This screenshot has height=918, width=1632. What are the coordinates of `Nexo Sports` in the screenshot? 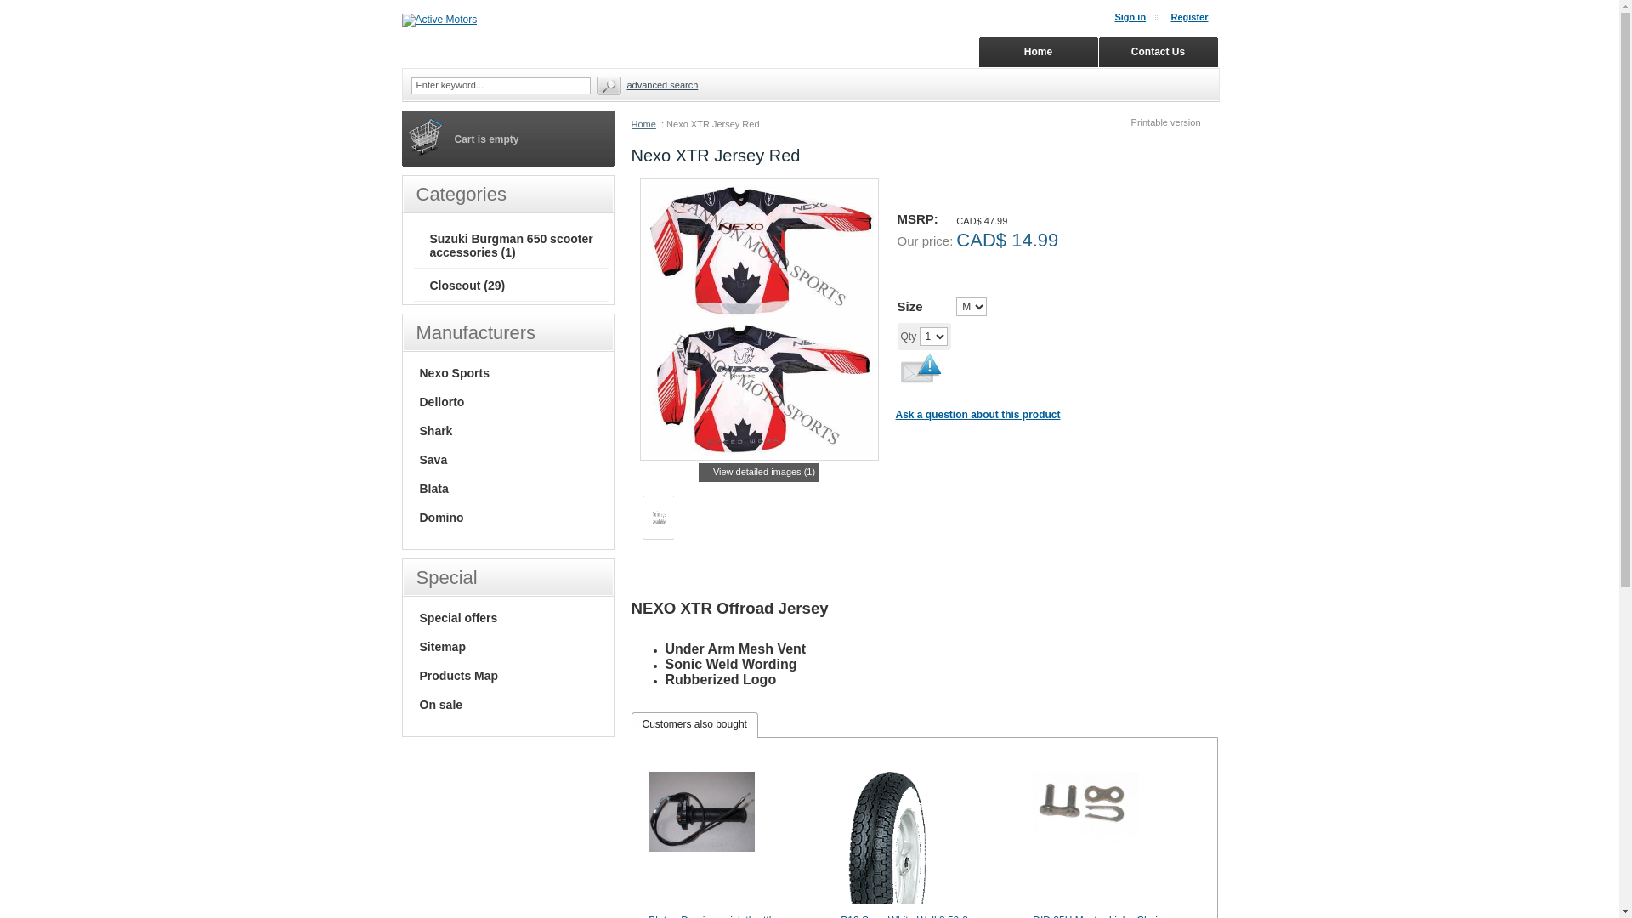 It's located at (454, 372).